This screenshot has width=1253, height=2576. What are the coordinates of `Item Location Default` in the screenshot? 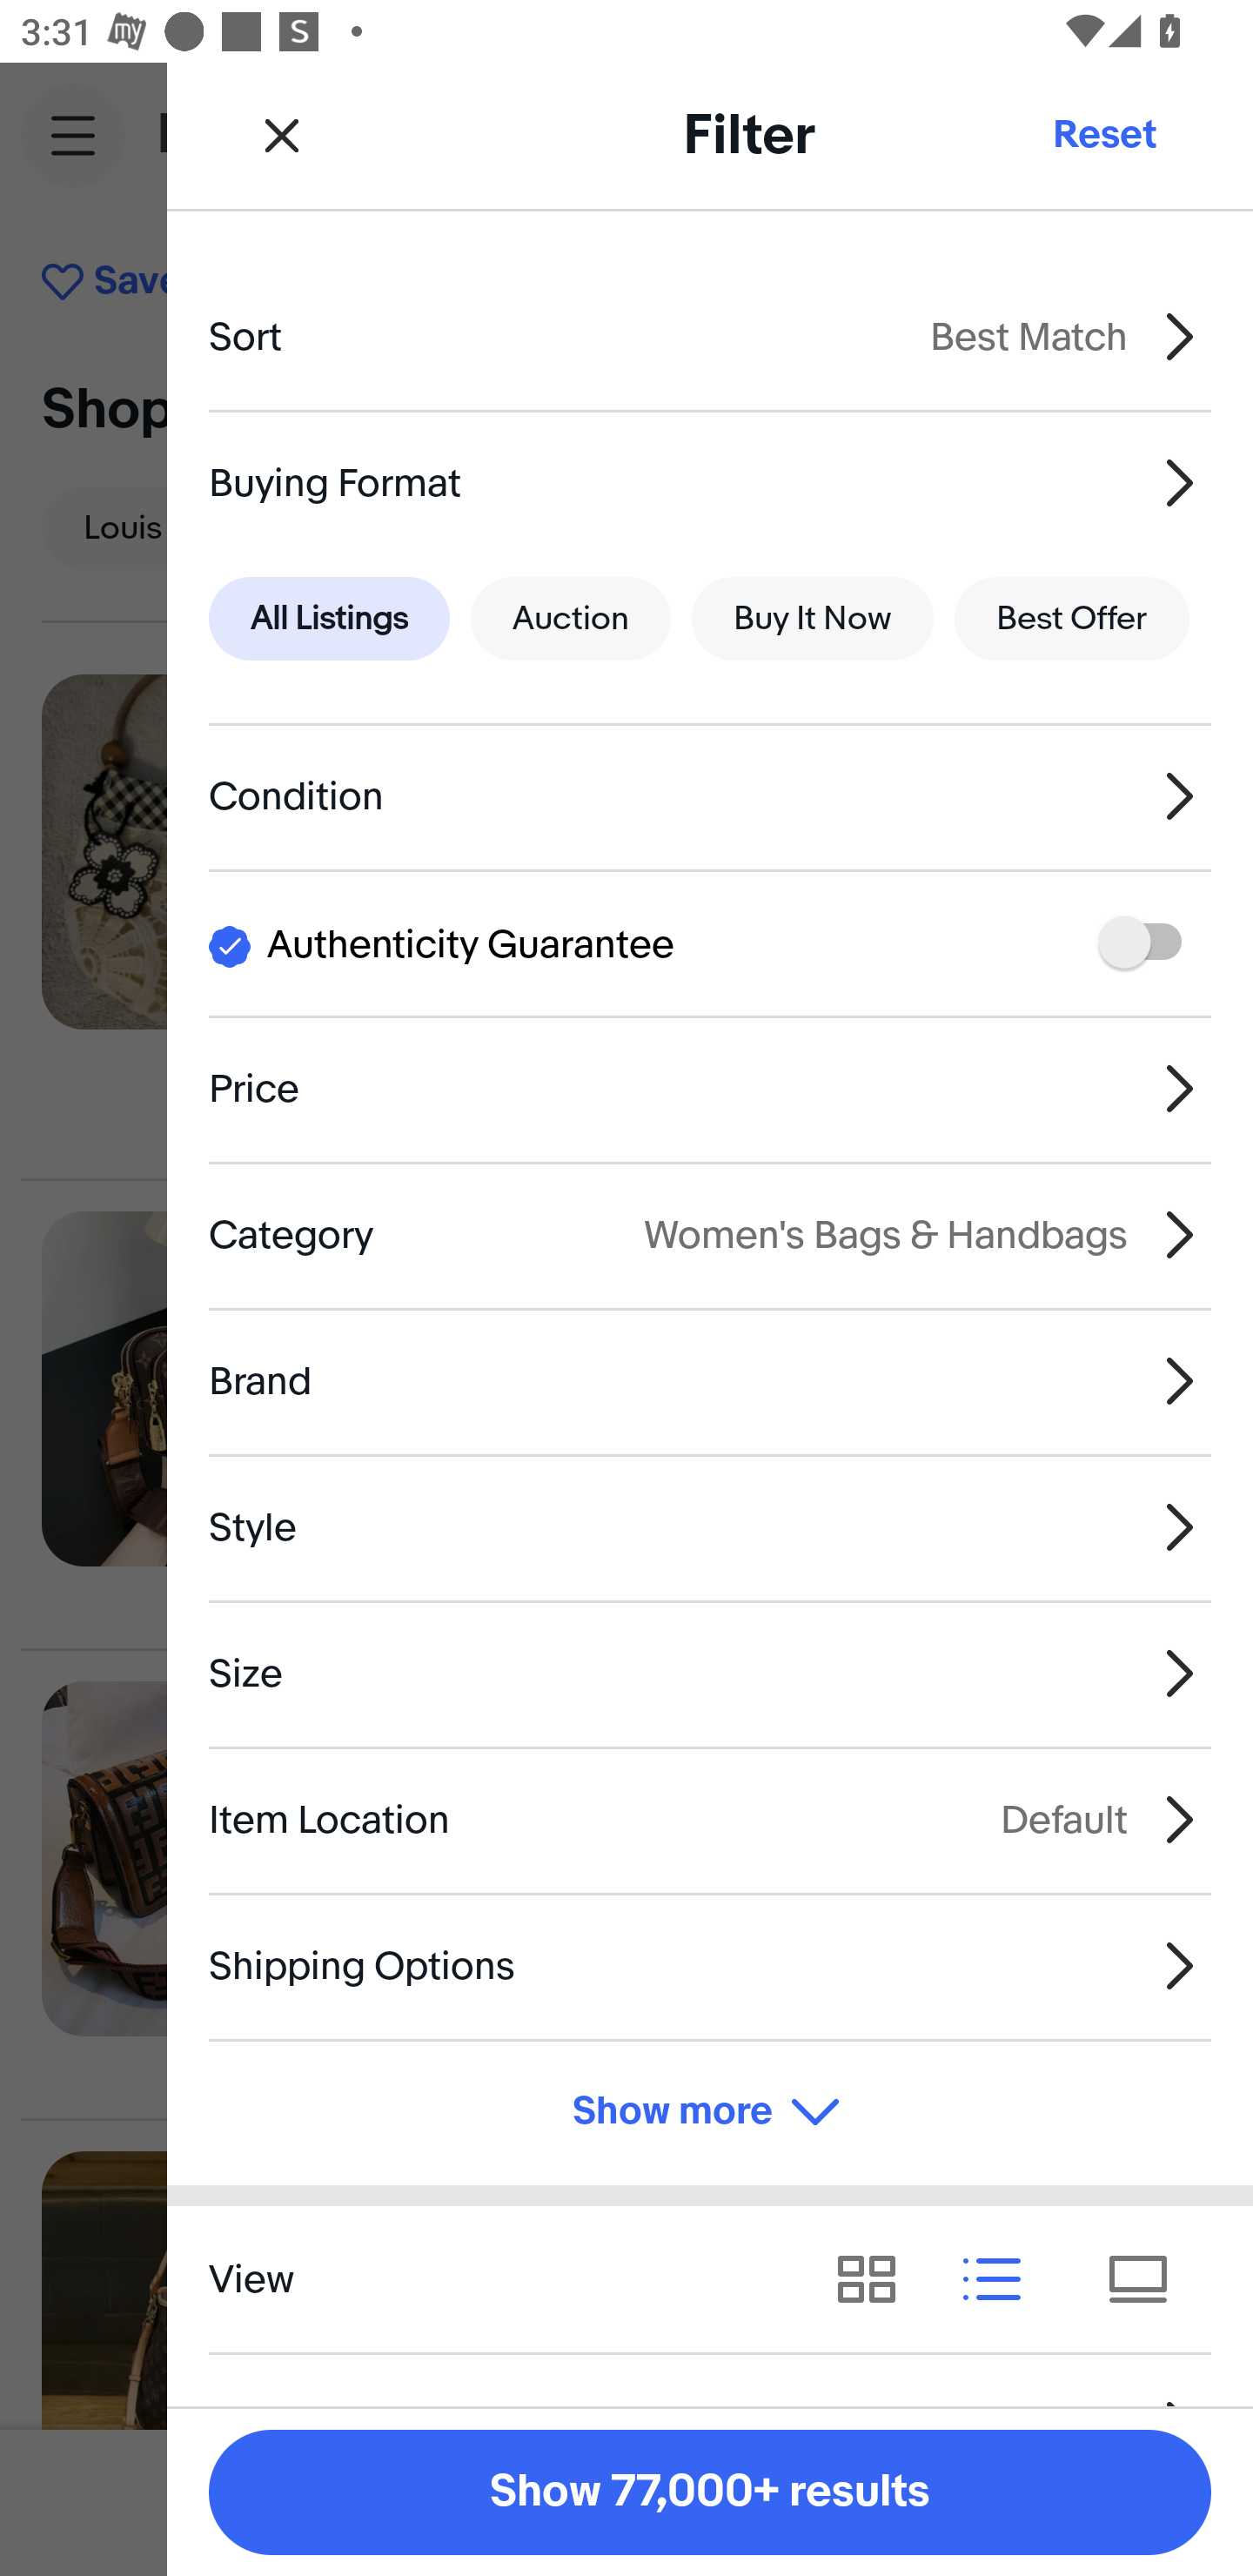 It's located at (710, 1819).